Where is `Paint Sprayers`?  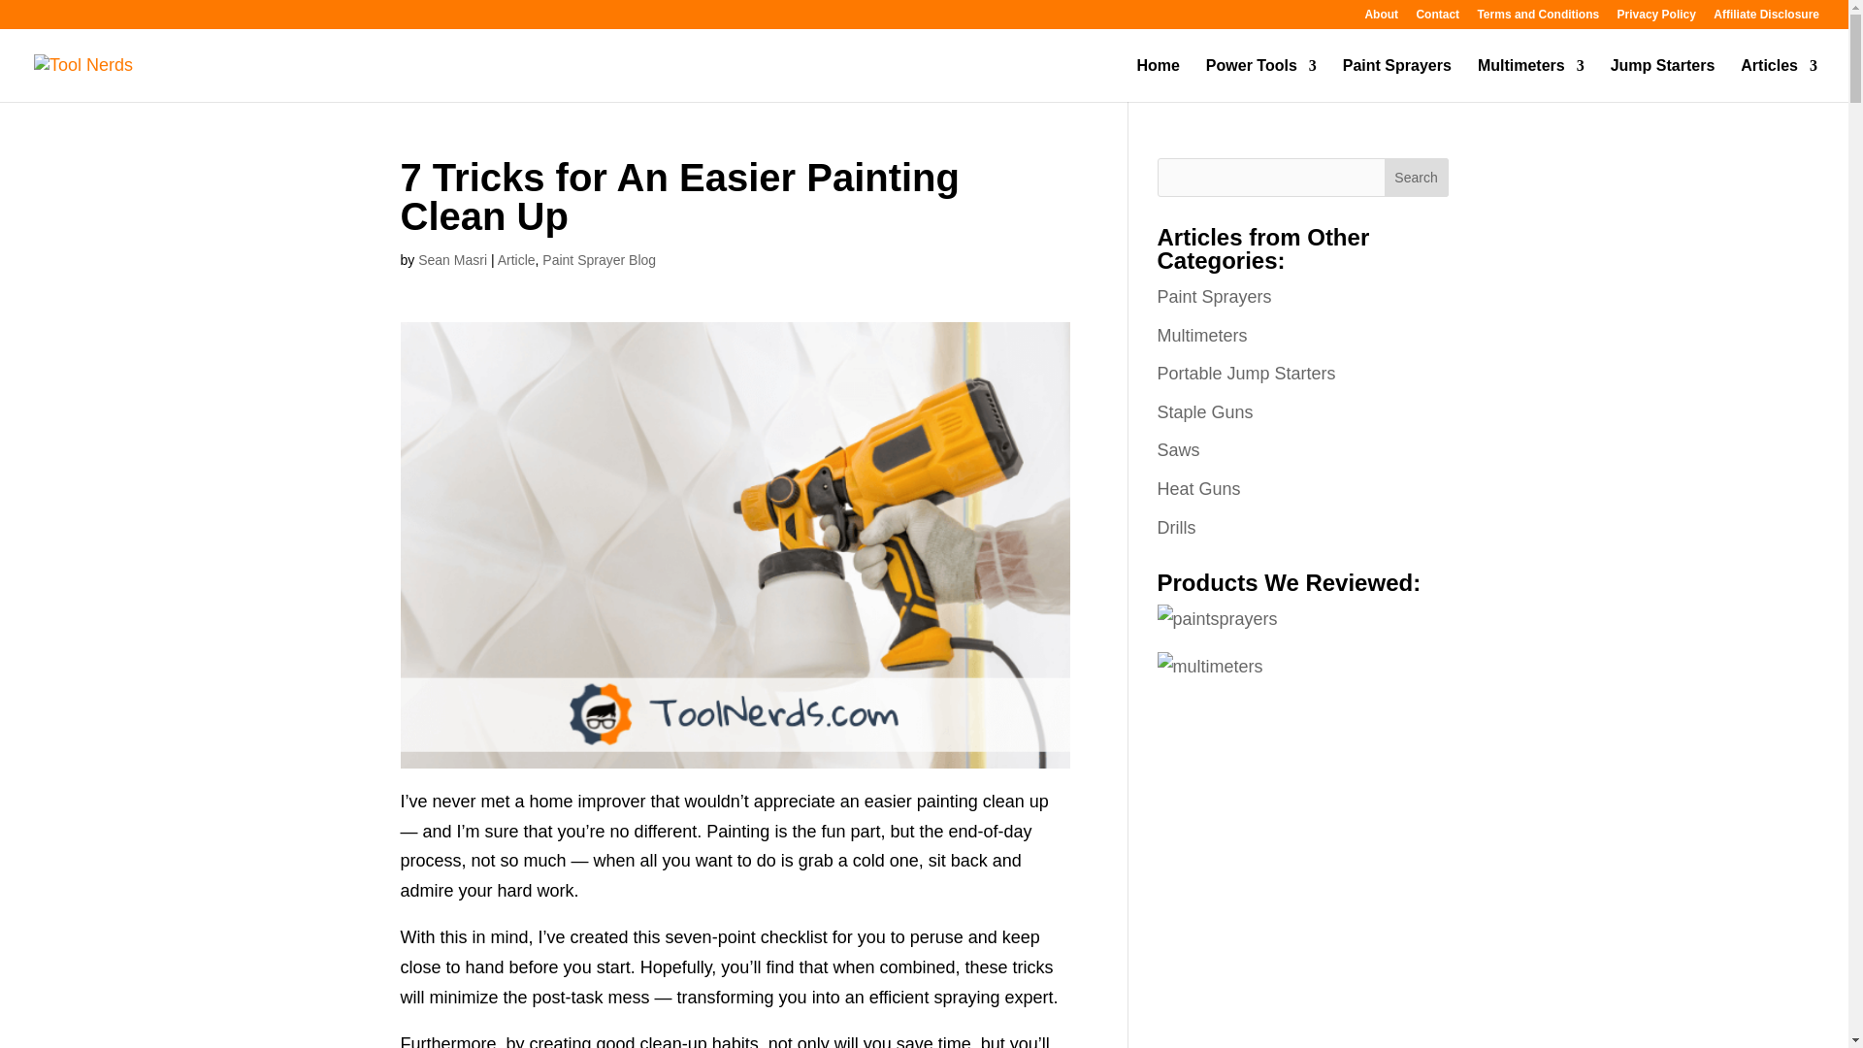 Paint Sprayers is located at coordinates (1397, 80).